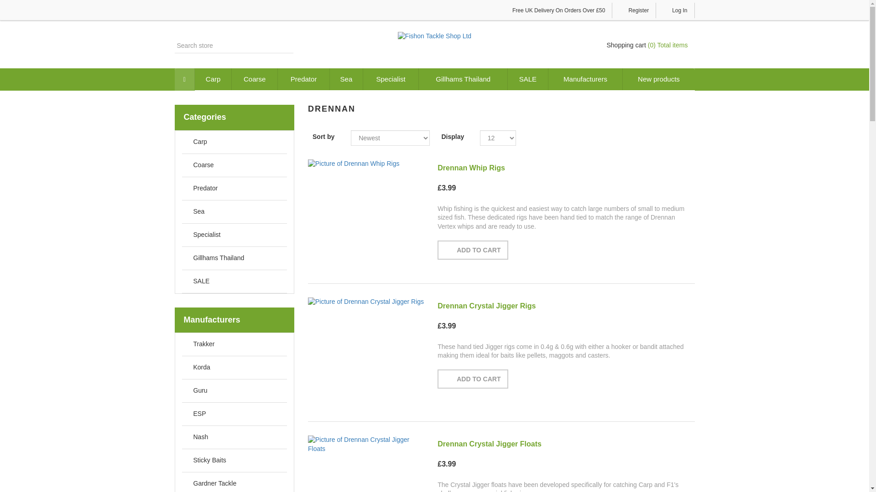 Image resolution: width=876 pixels, height=492 pixels. I want to click on Carp, so click(213, 79).